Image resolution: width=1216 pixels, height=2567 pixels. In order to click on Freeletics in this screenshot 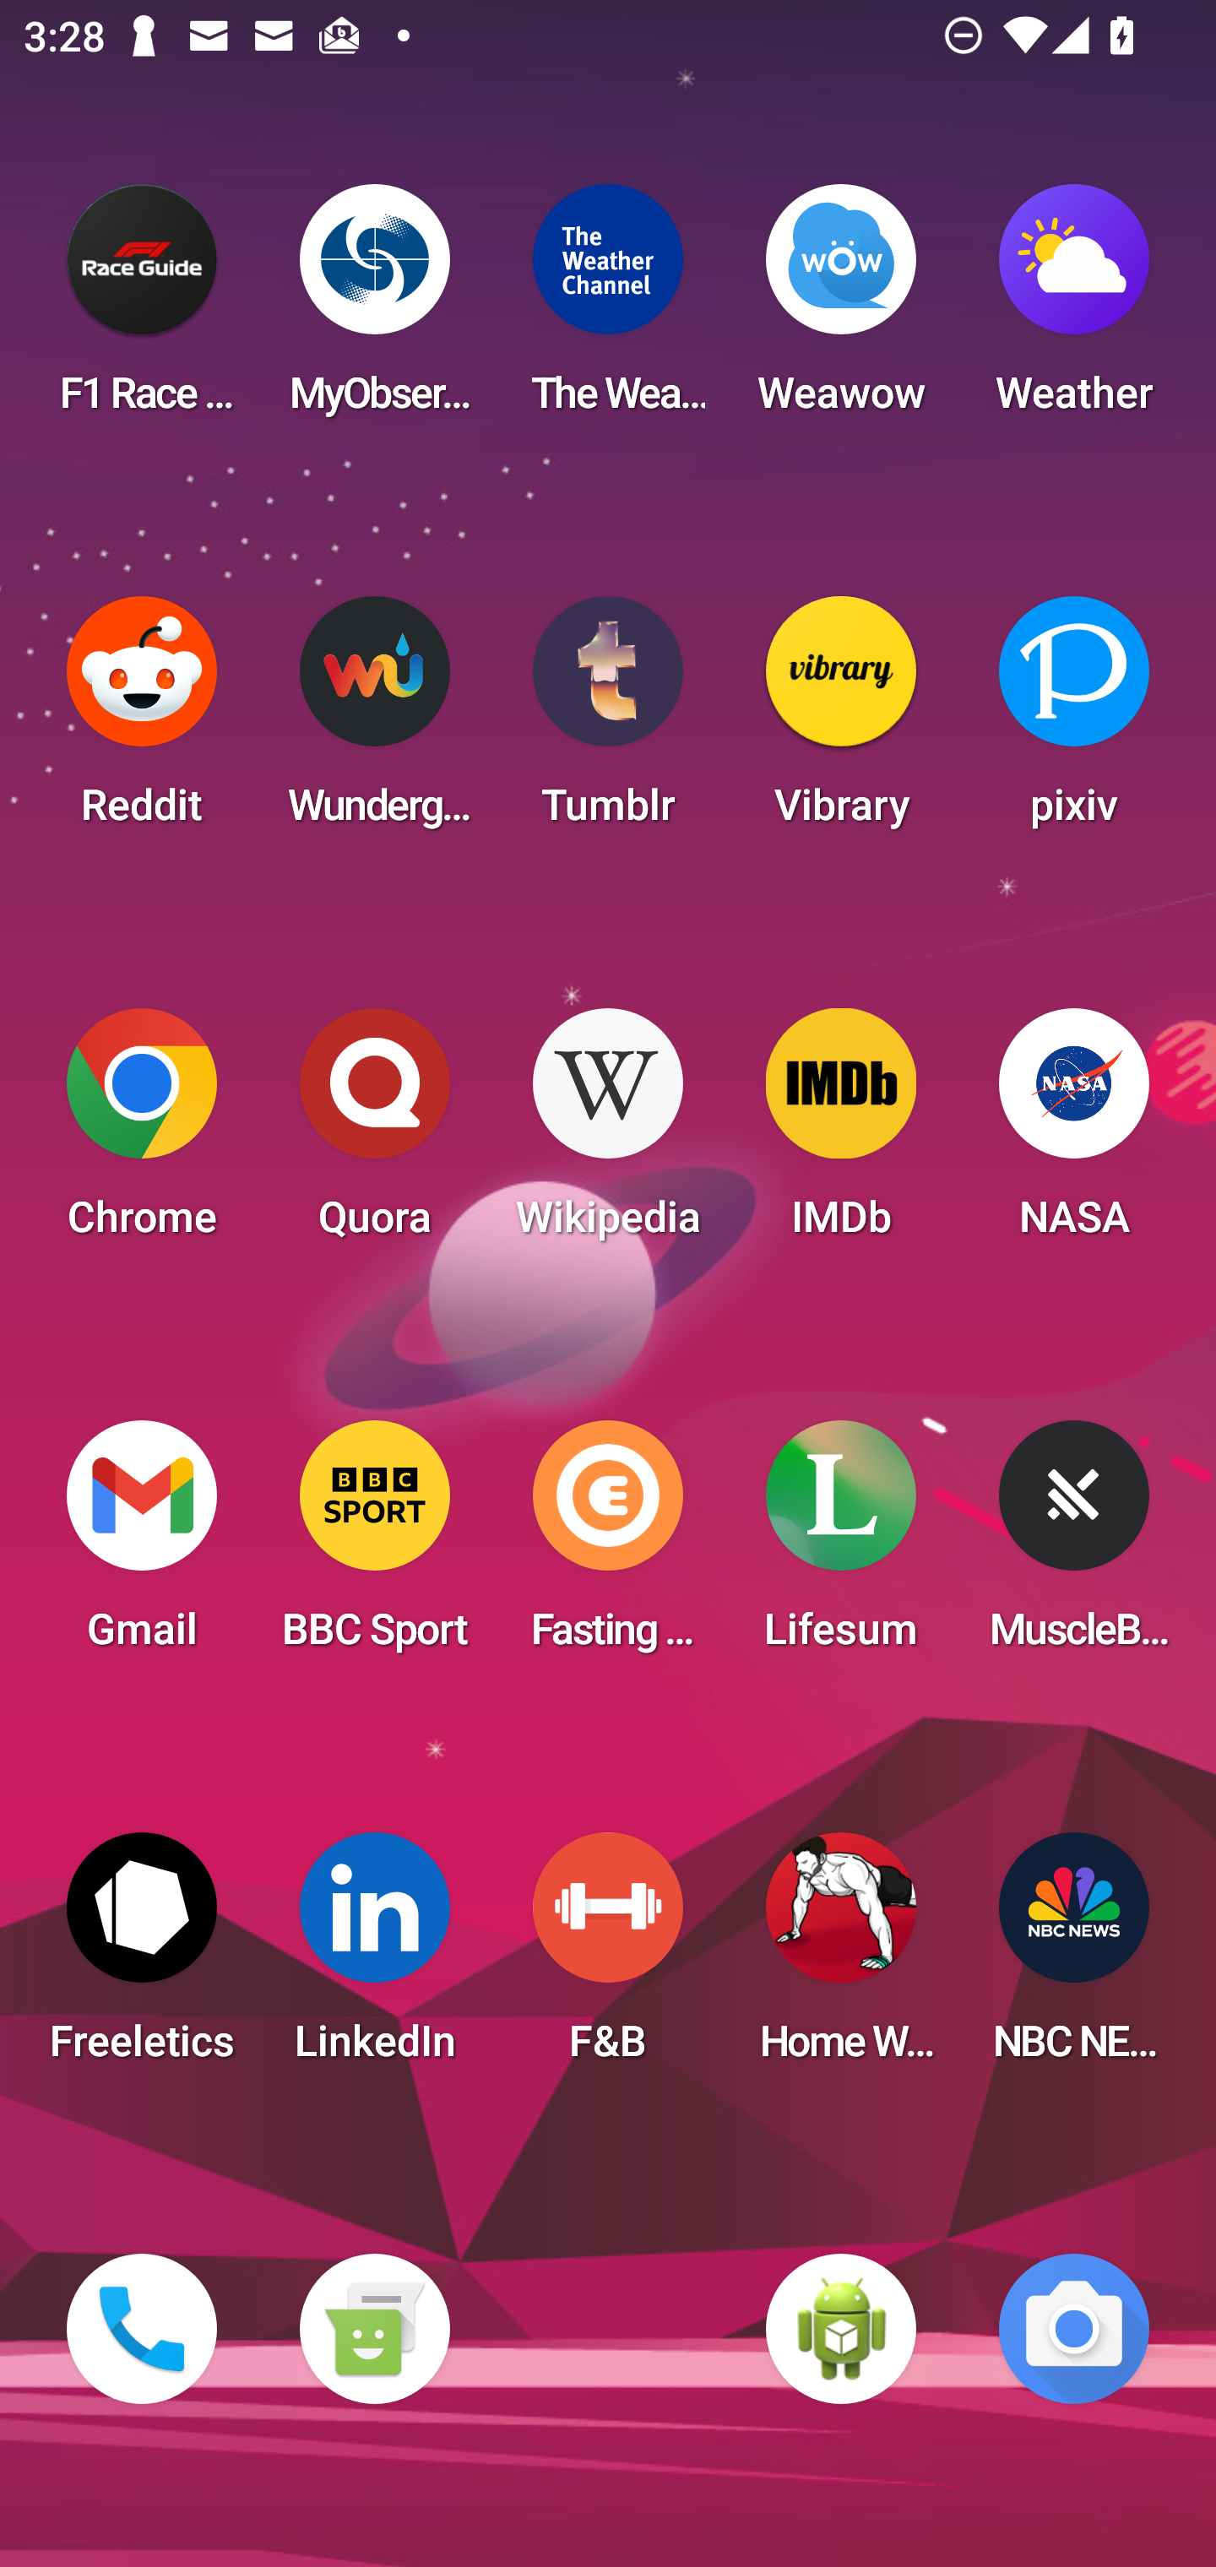, I will do `click(142, 1957)`.